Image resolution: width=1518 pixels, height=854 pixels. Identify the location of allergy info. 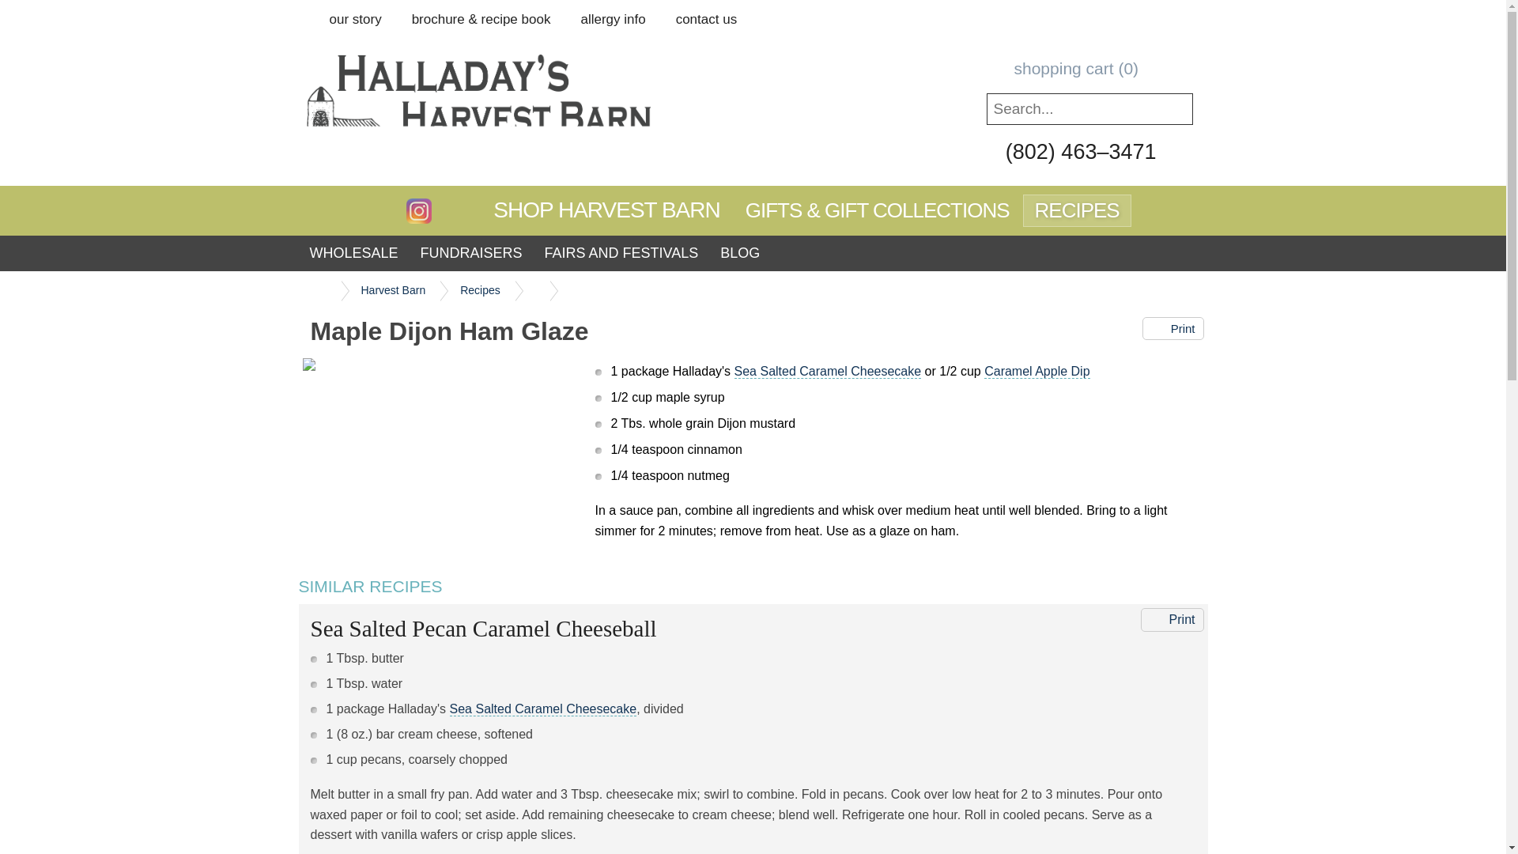
(612, 19).